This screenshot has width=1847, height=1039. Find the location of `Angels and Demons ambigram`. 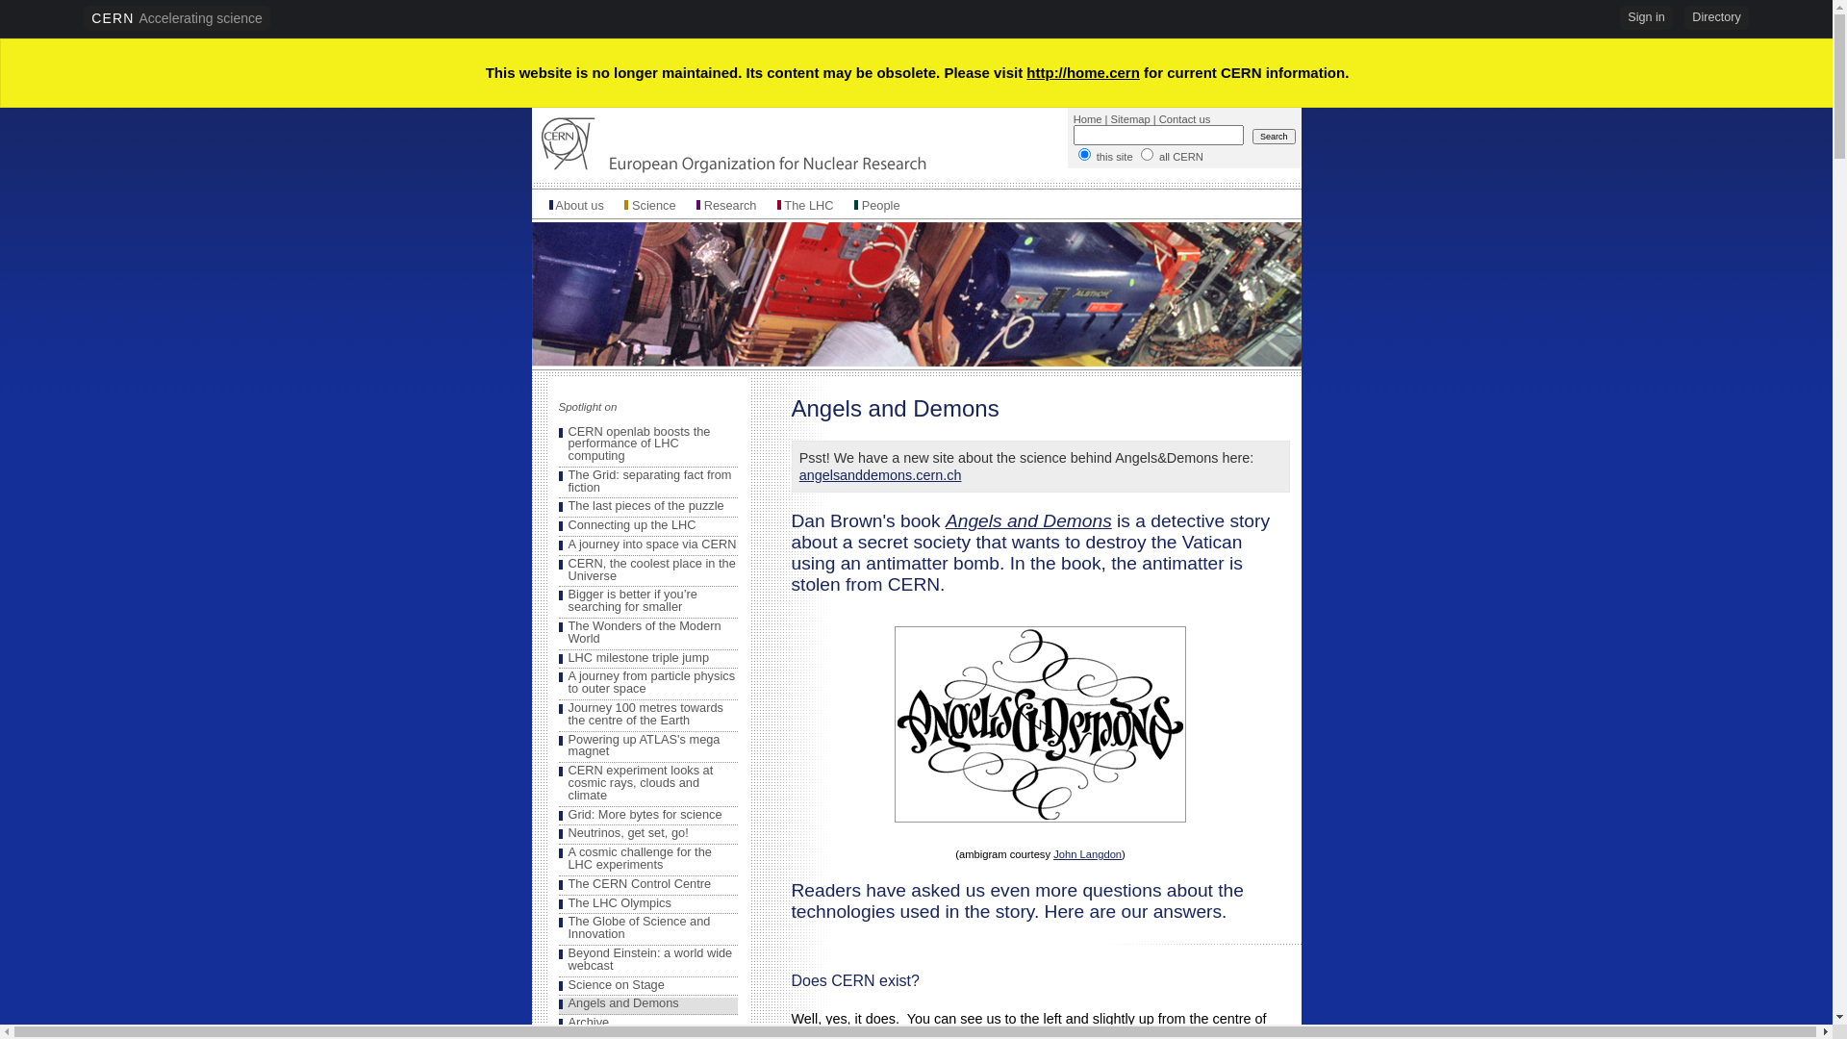

Angels and Demons ambigram is located at coordinates (1041, 724).